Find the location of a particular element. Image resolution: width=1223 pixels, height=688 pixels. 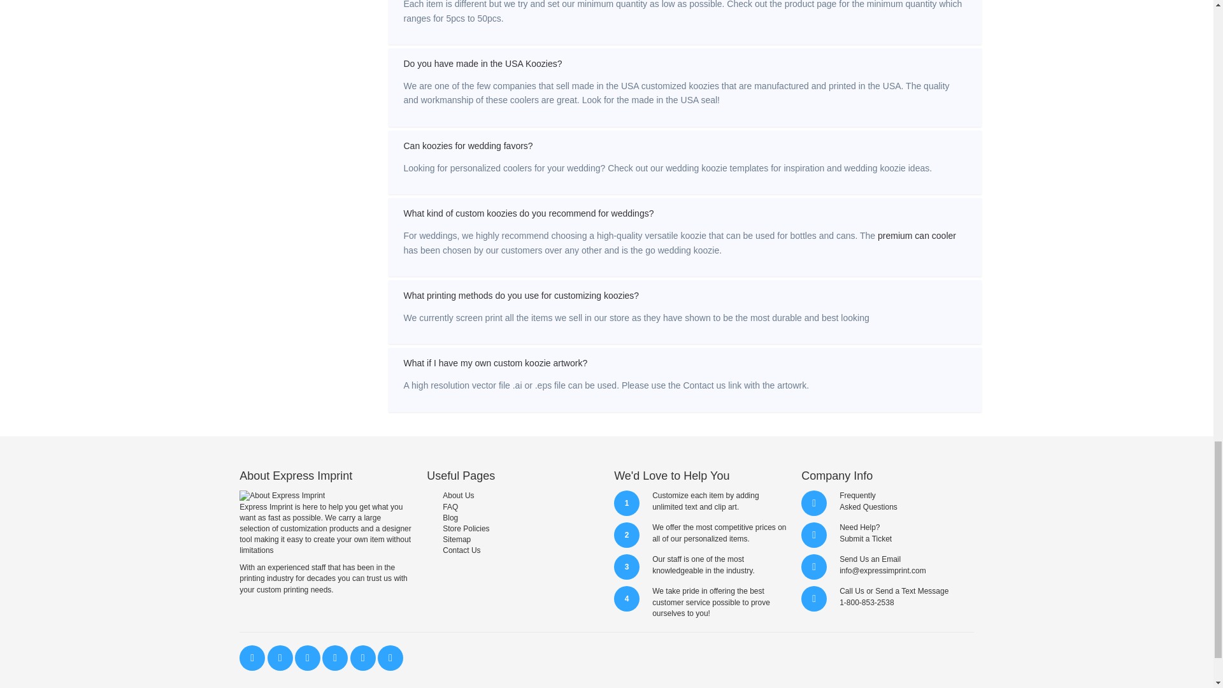

Can koozies for wedding favors? is located at coordinates (685, 145).